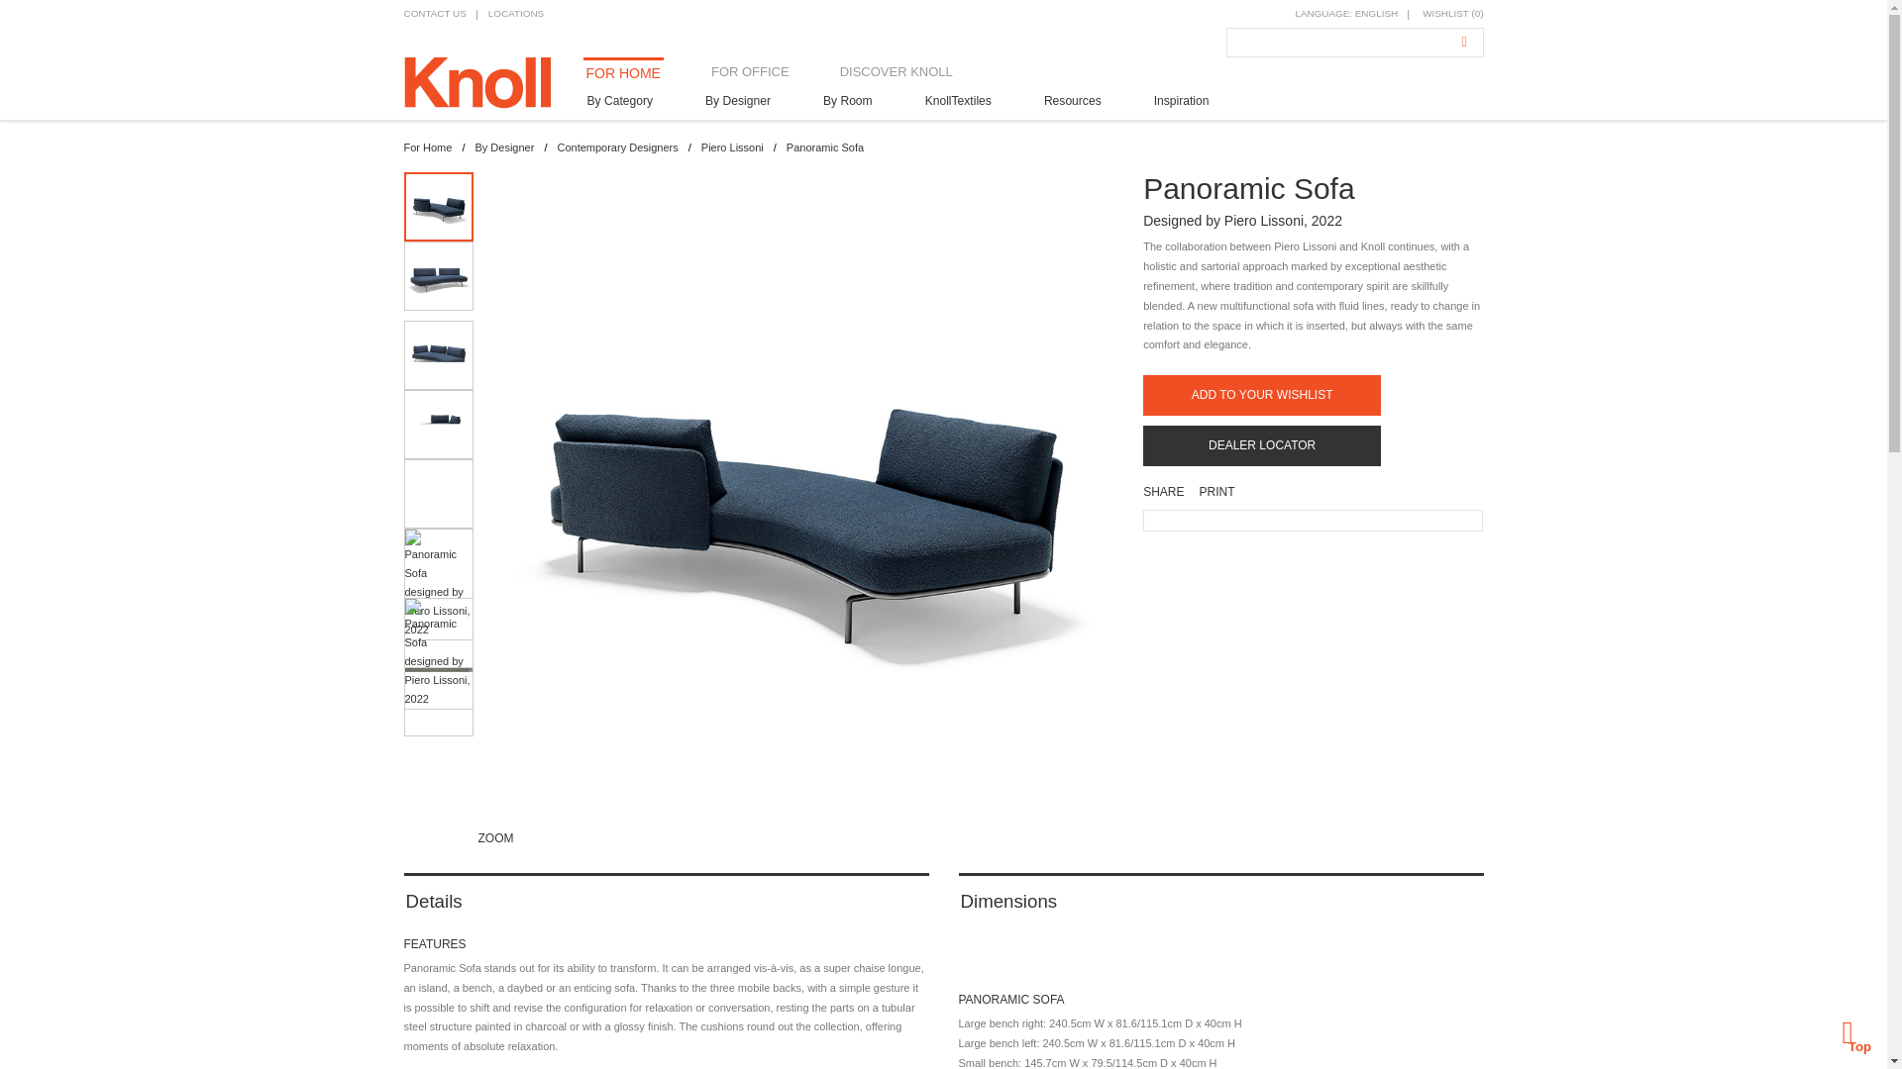  What do you see at coordinates (438, 206) in the screenshot?
I see `Panoramic Sofa designed by Piero Lissoni, 2022` at bounding box center [438, 206].